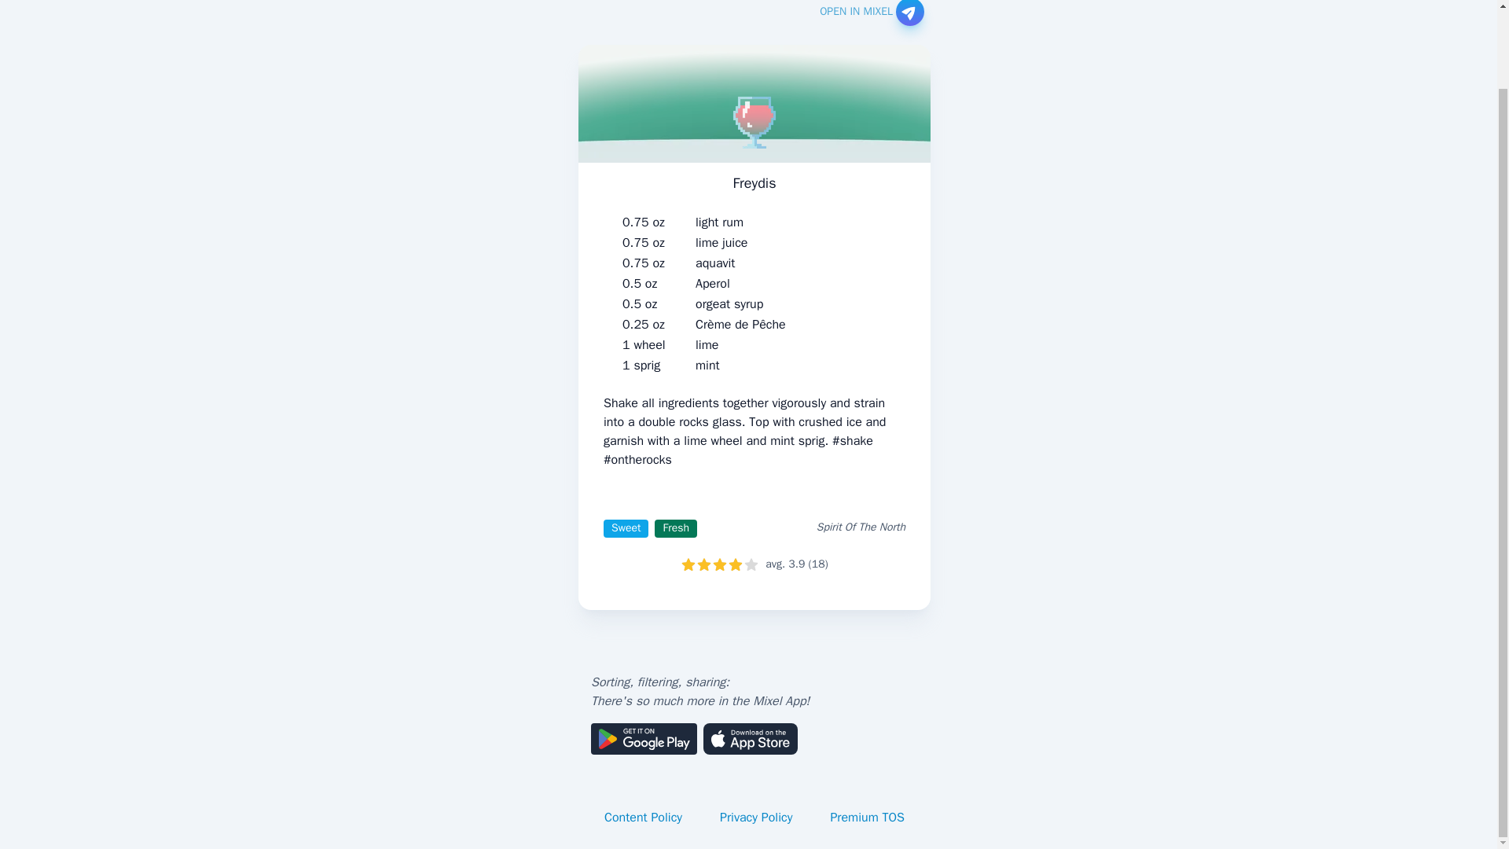 Image resolution: width=1509 pixels, height=849 pixels. Describe the element at coordinates (729, 303) in the screenshot. I see `orgeat syrup` at that location.